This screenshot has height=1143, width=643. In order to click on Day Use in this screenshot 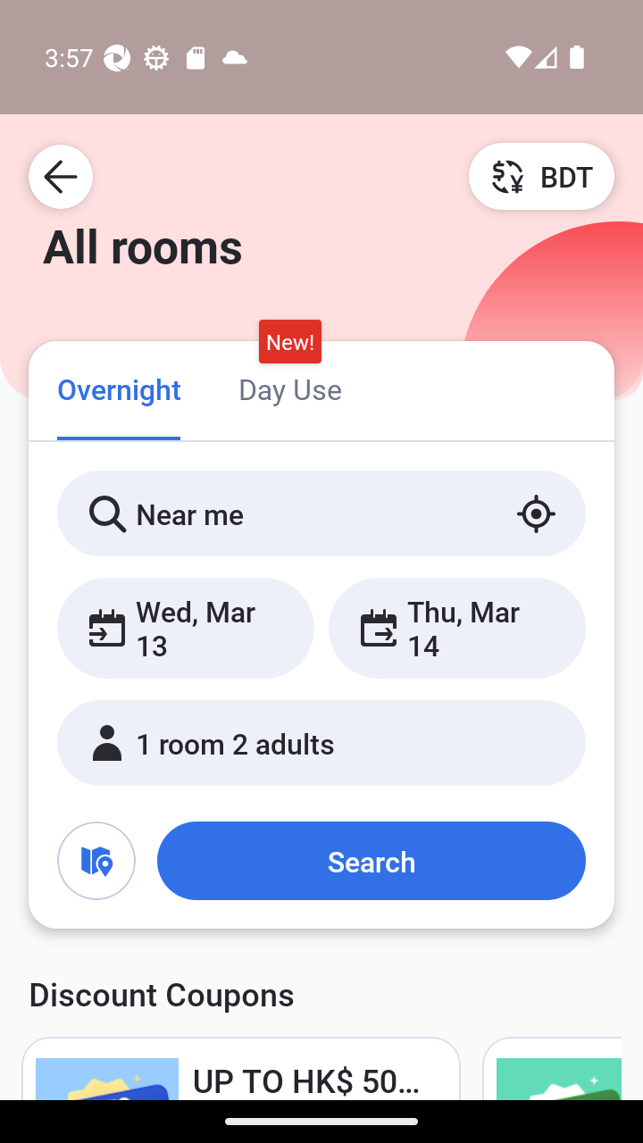, I will do `click(289, 388)`.